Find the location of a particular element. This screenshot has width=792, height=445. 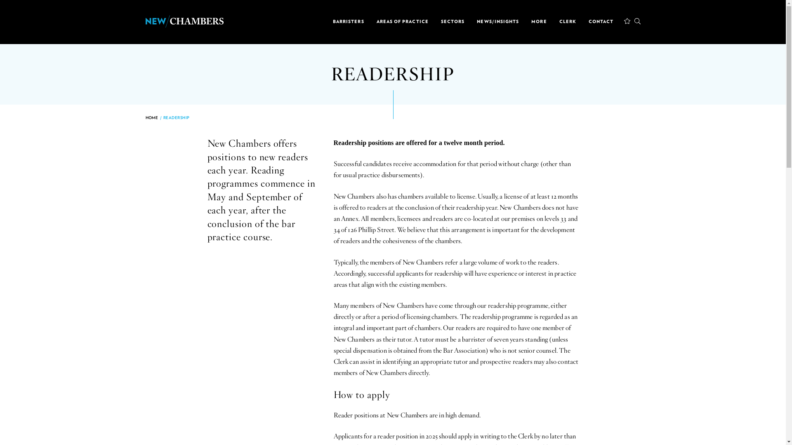

CONTACT is located at coordinates (601, 22).